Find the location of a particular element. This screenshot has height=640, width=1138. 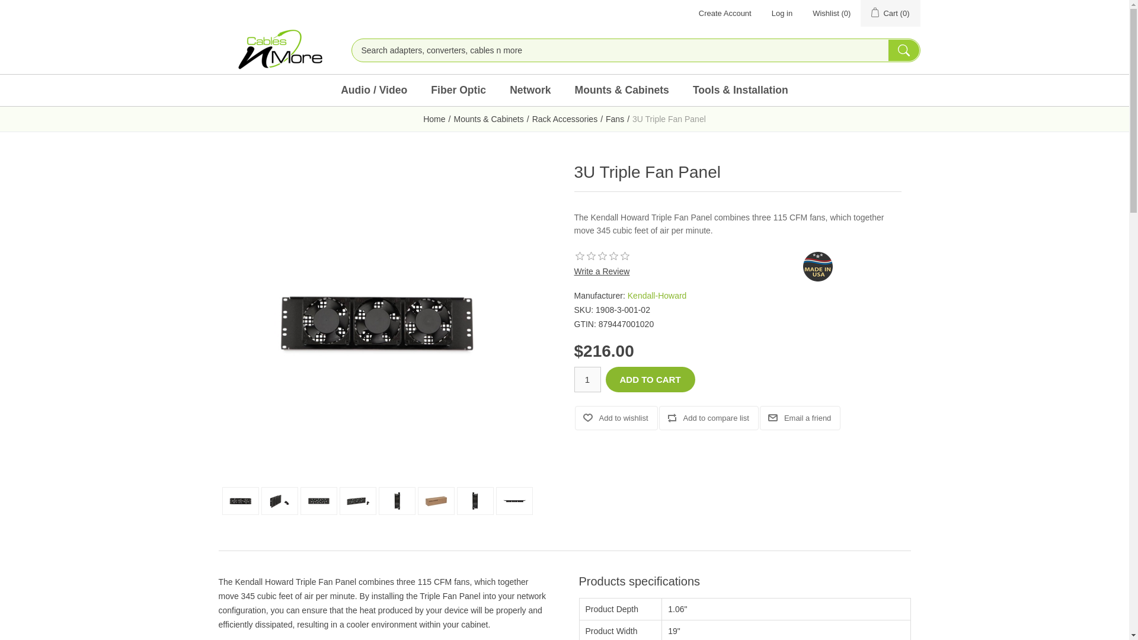

Picture of 3U Triple Fan Panel is located at coordinates (475, 501).